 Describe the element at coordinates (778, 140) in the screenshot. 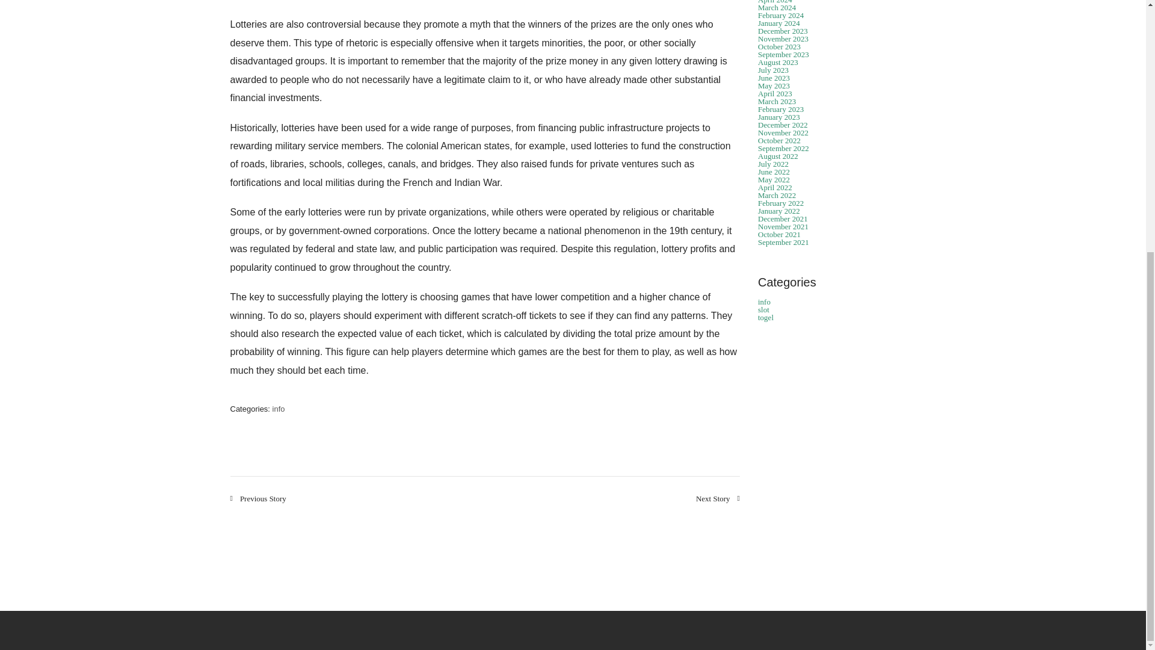

I see `October 2022` at that location.